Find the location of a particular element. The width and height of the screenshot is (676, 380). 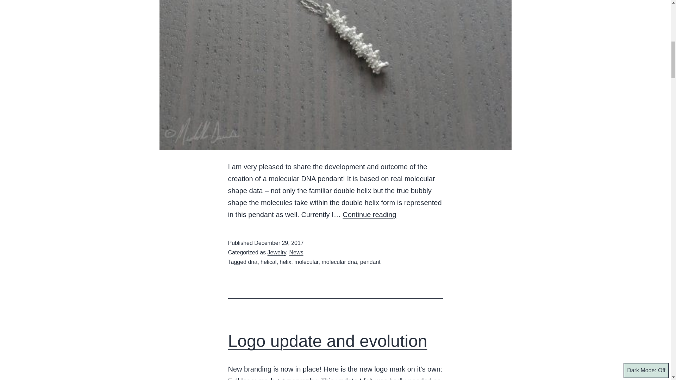

Jewelry is located at coordinates (277, 252).